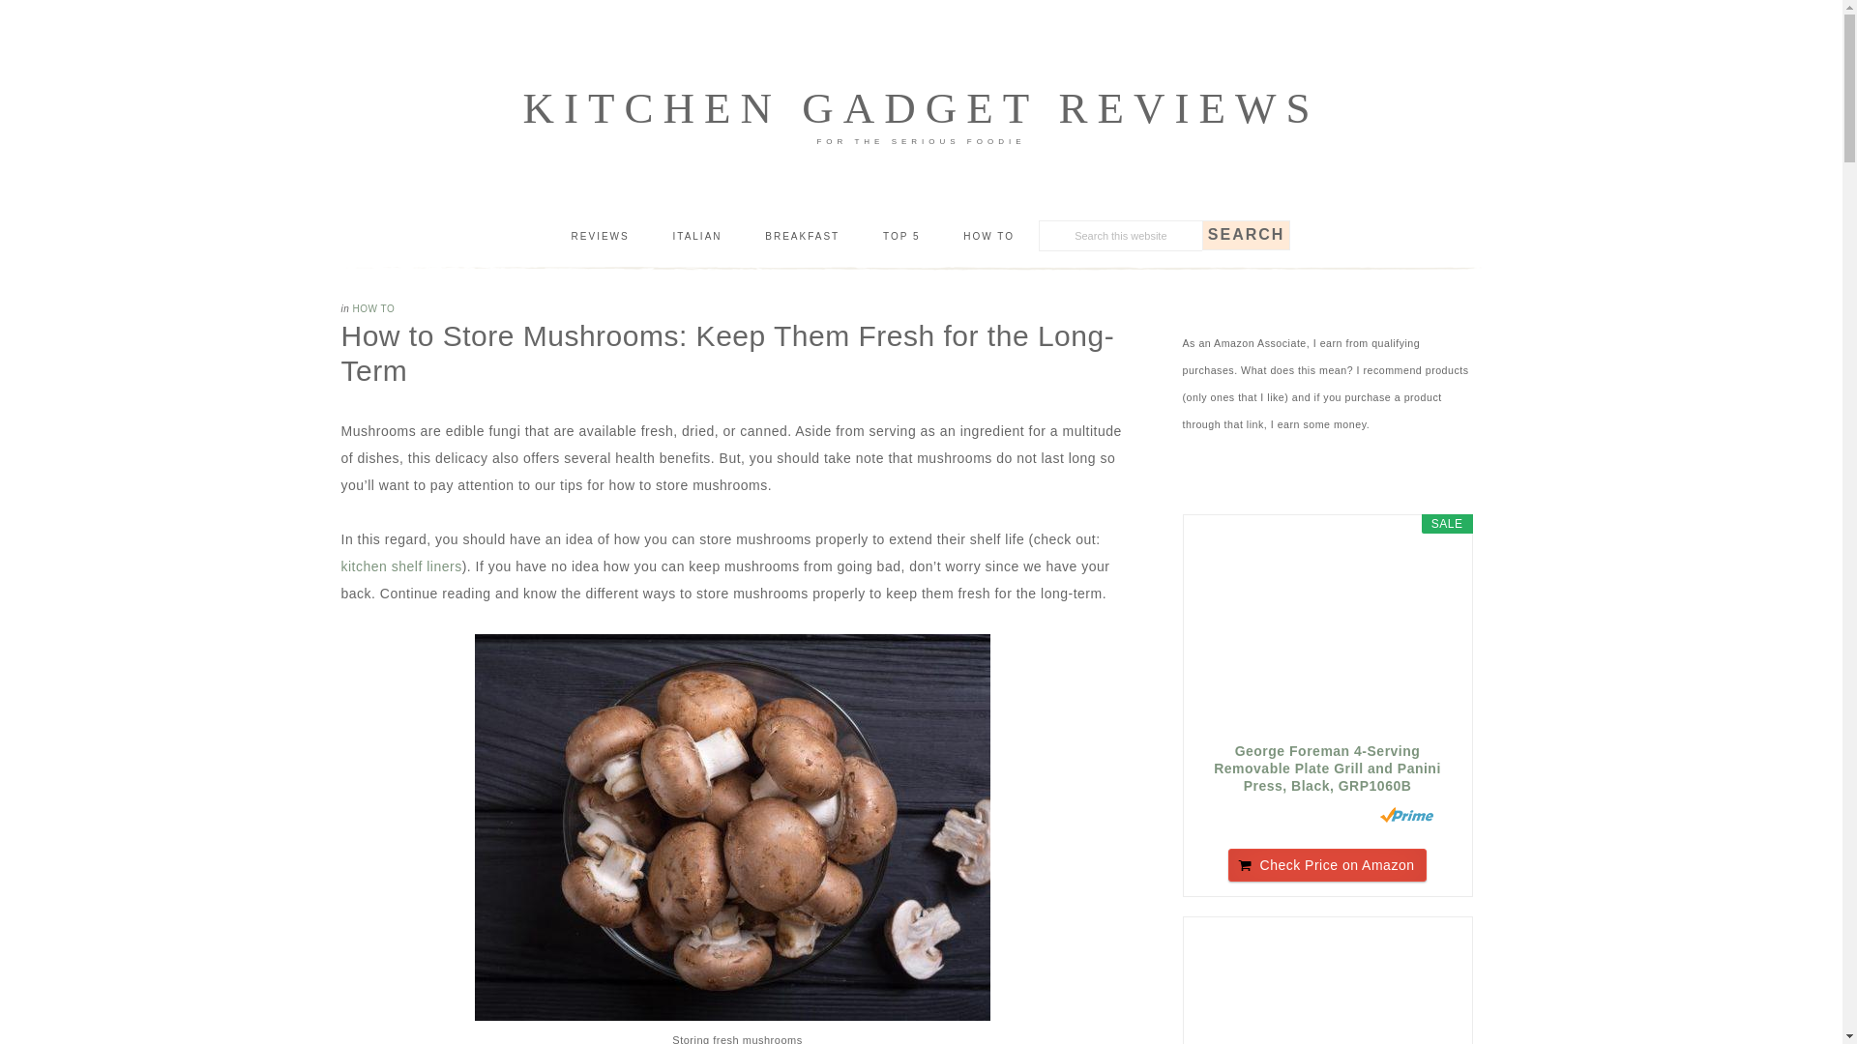 Image resolution: width=1857 pixels, height=1044 pixels. Describe the element at coordinates (1294, 814) in the screenshot. I see `Reviews on Amazon` at that location.